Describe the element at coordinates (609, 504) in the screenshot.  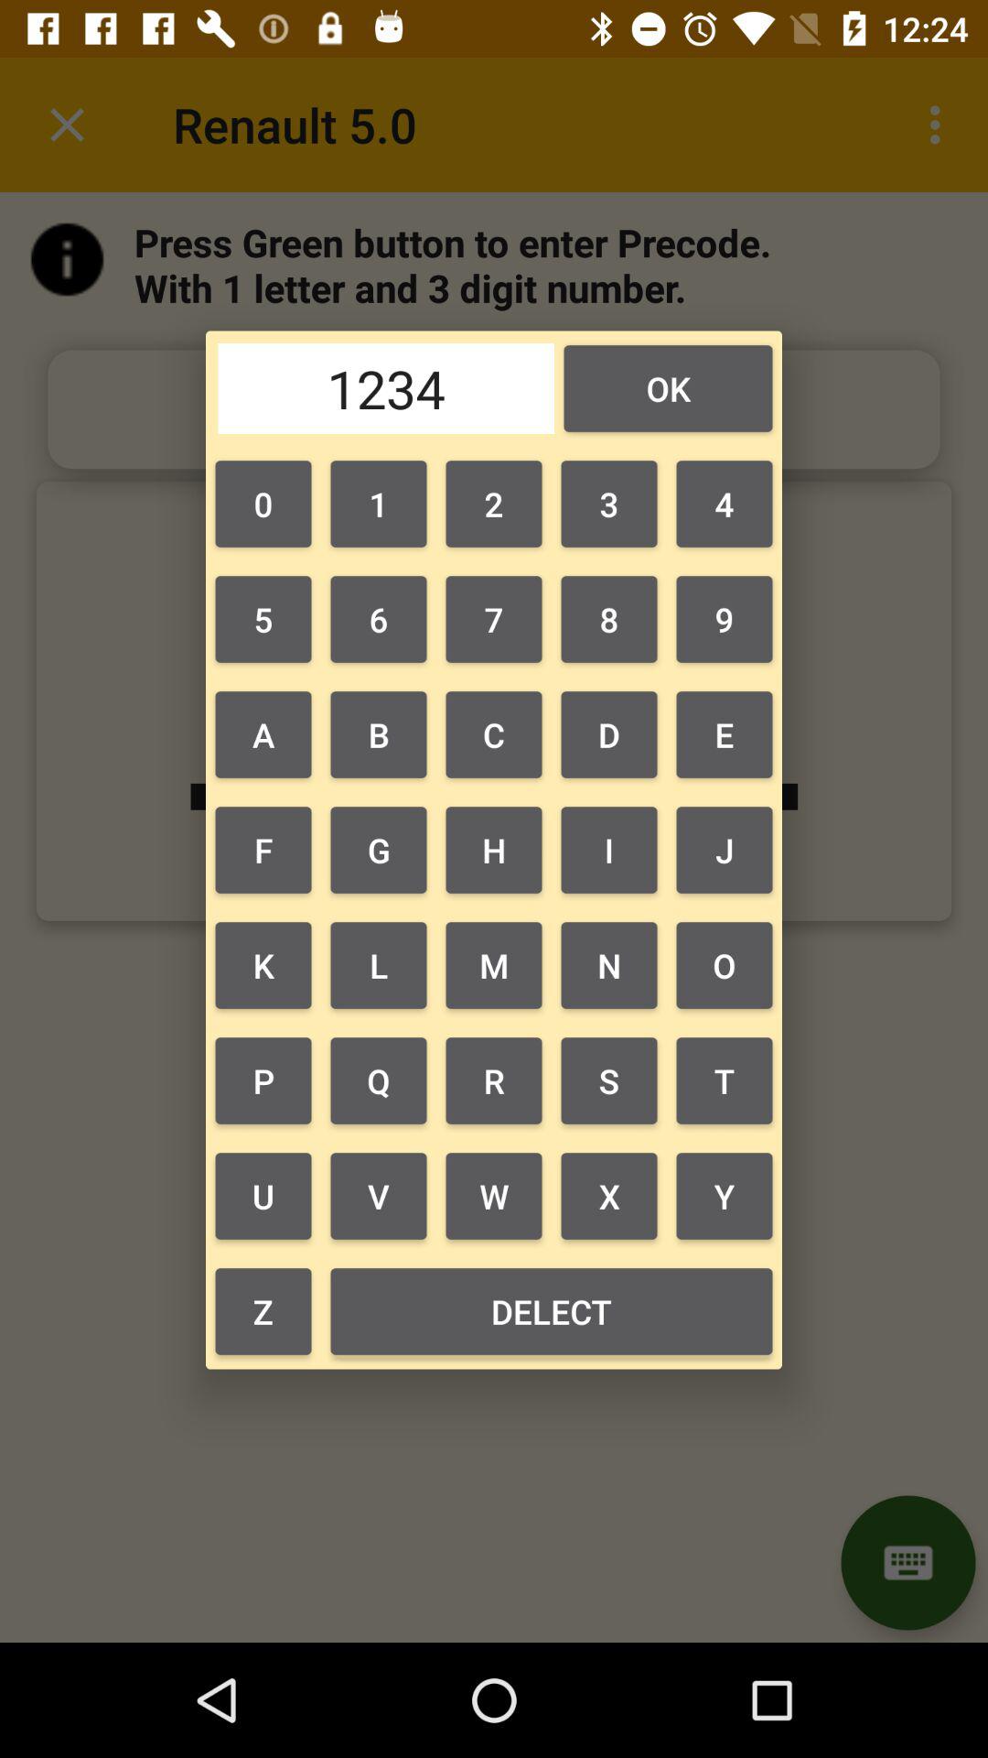
I see `press icon next to 4 icon` at that location.